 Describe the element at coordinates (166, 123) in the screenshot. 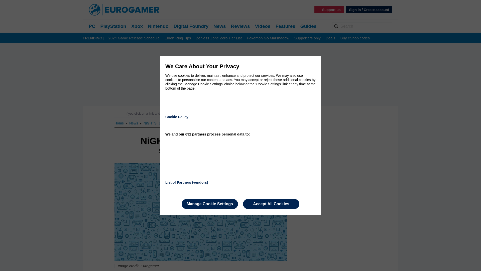

I see `NiGHTS: Journey of Dreams` at that location.